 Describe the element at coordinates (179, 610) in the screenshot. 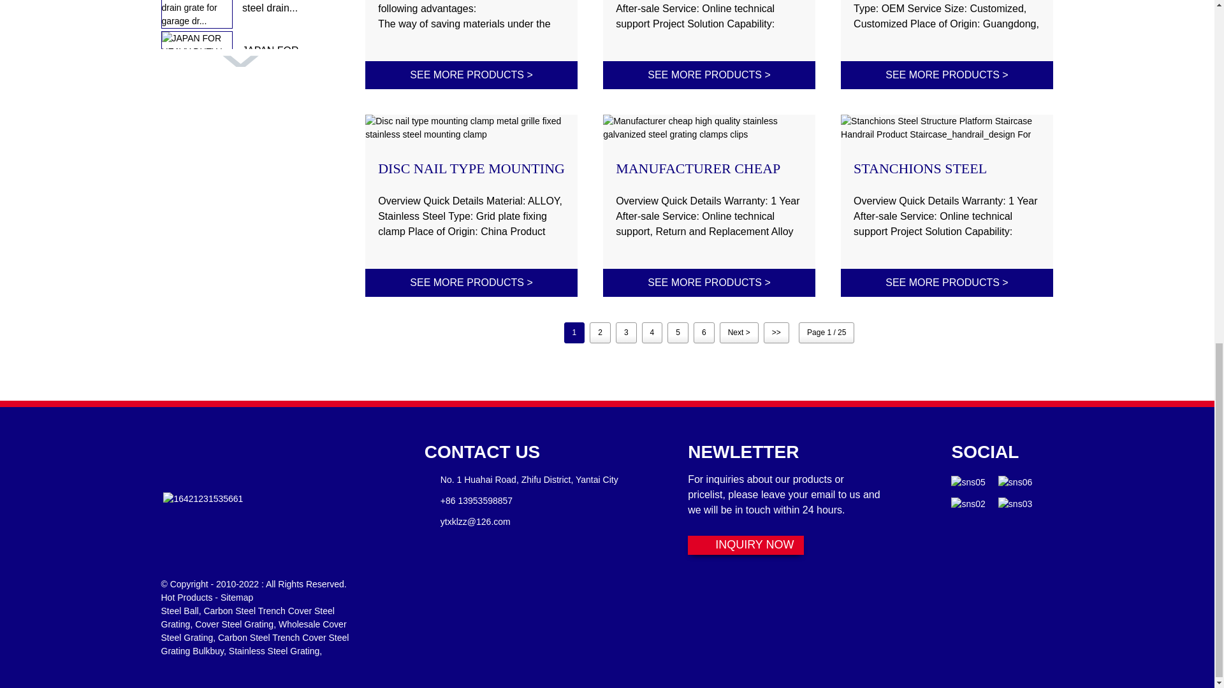

I see `Steel Ball` at that location.